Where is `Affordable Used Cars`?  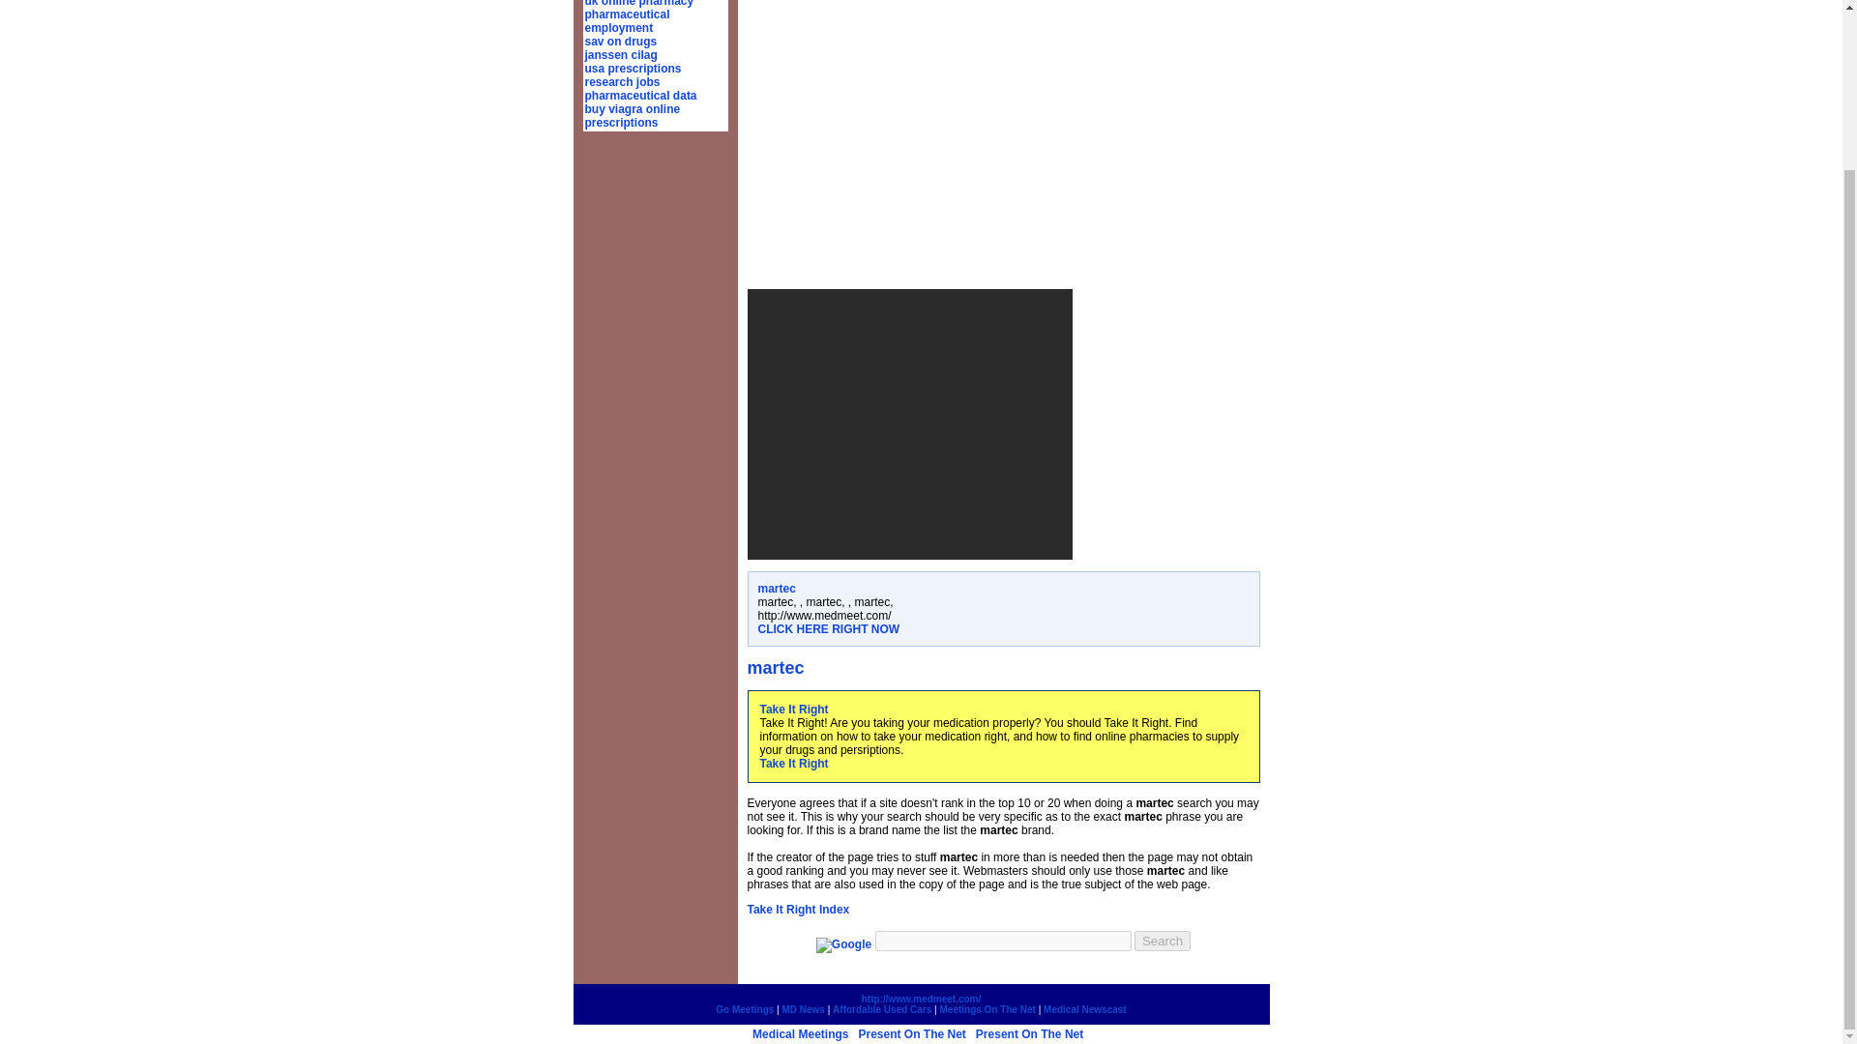 Affordable Used Cars is located at coordinates (882, 1009).